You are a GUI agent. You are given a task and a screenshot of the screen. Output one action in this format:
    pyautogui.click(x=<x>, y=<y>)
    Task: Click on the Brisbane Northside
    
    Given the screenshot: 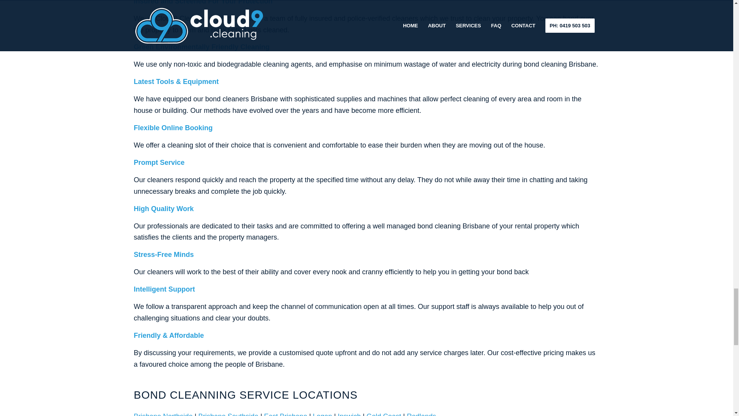 What is the action you would take?
    pyautogui.click(x=163, y=414)
    